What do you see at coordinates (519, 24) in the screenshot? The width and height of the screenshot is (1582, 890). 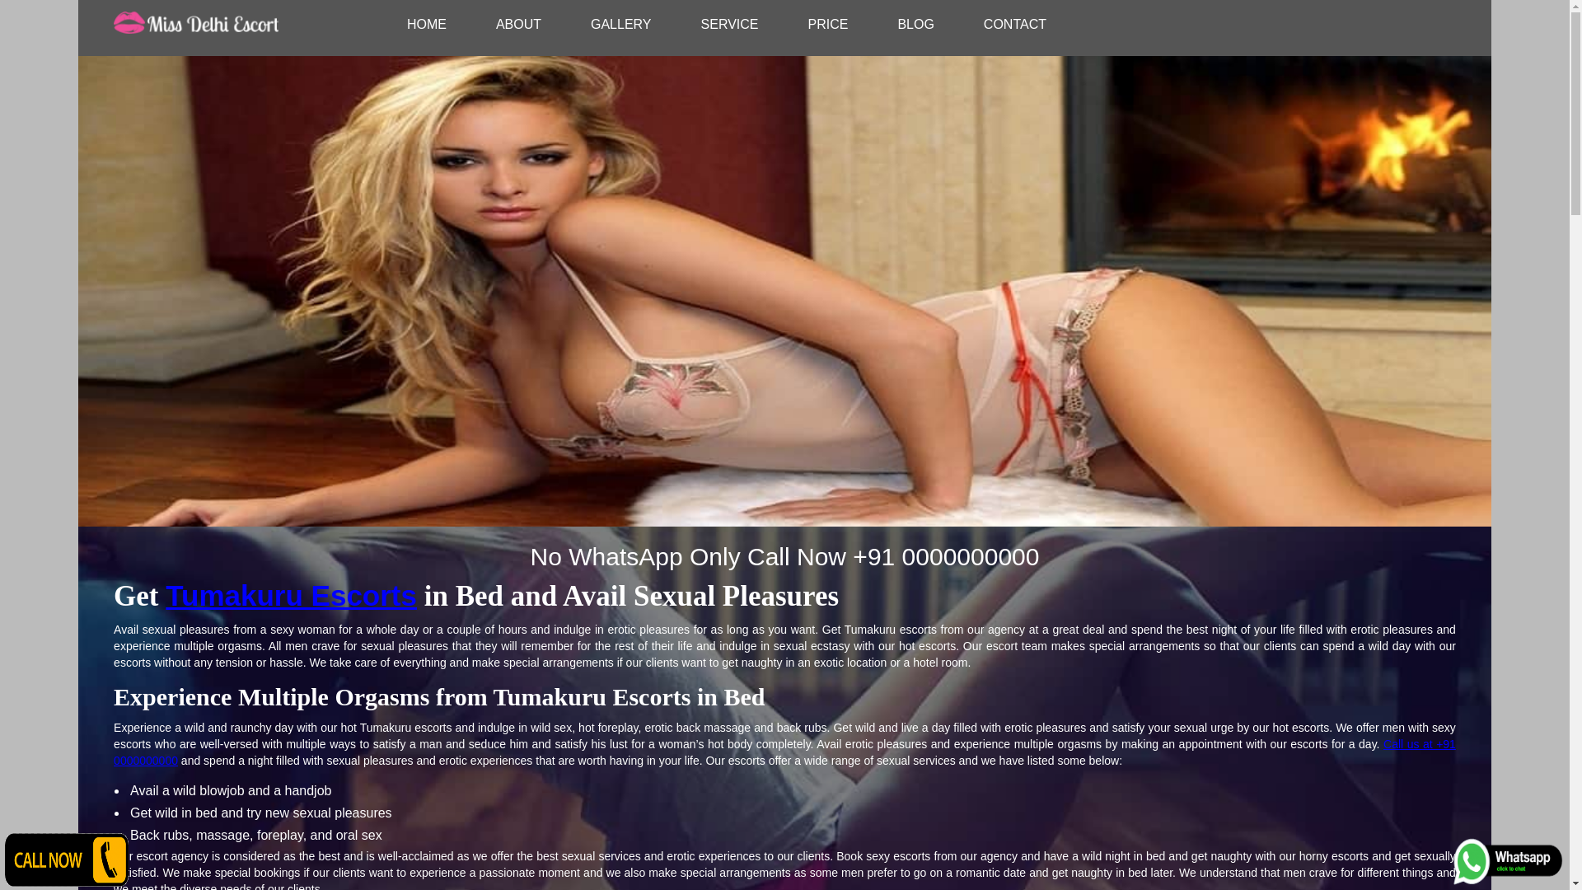 I see `ABOUT` at bounding box center [519, 24].